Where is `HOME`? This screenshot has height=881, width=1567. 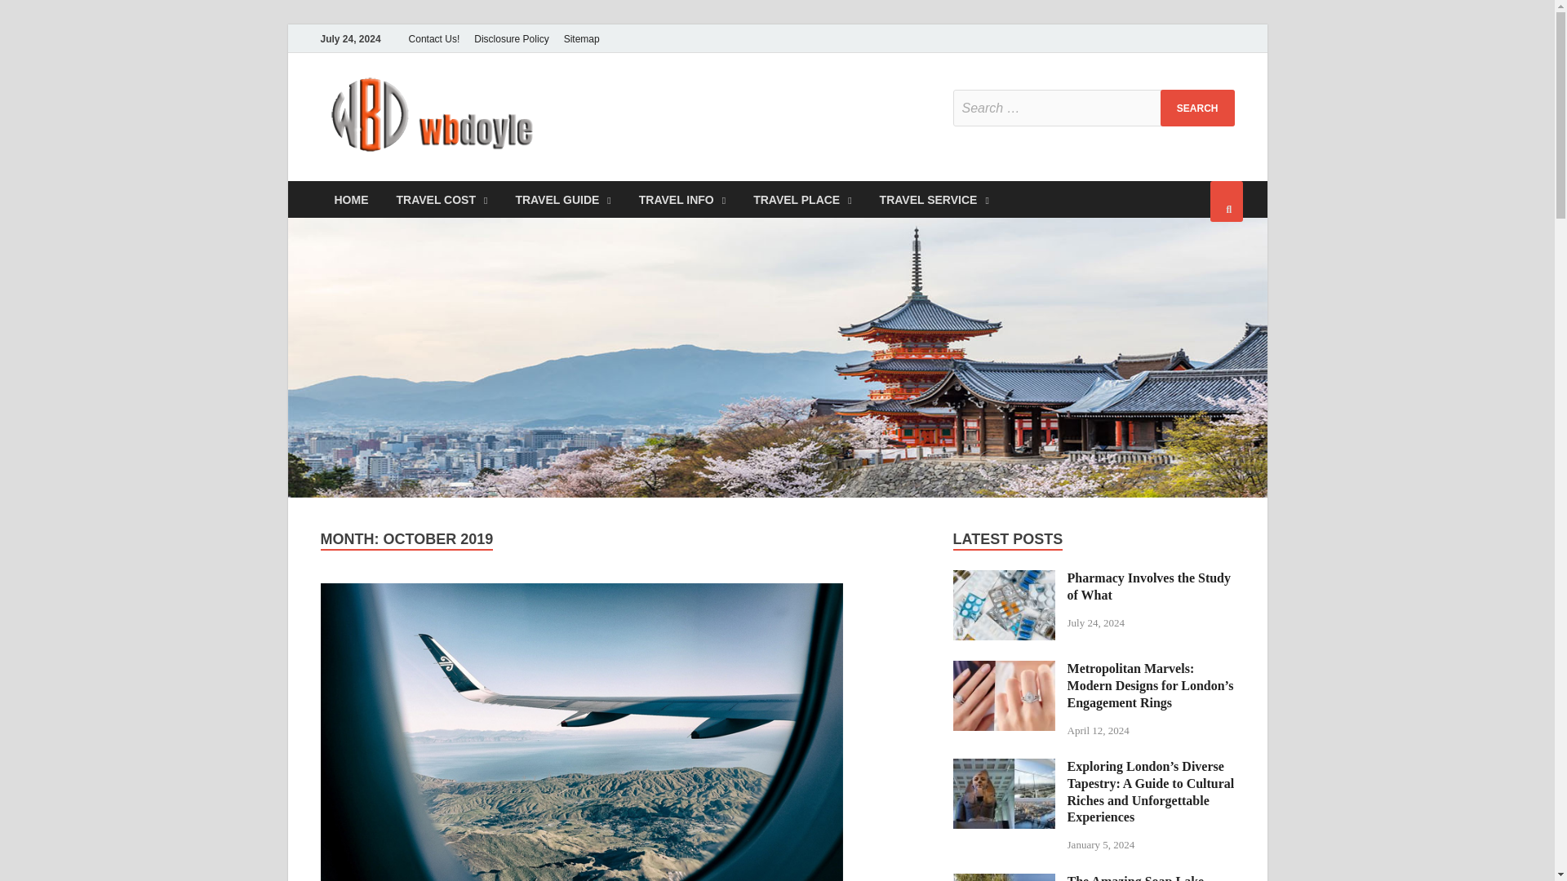
HOME is located at coordinates (351, 199).